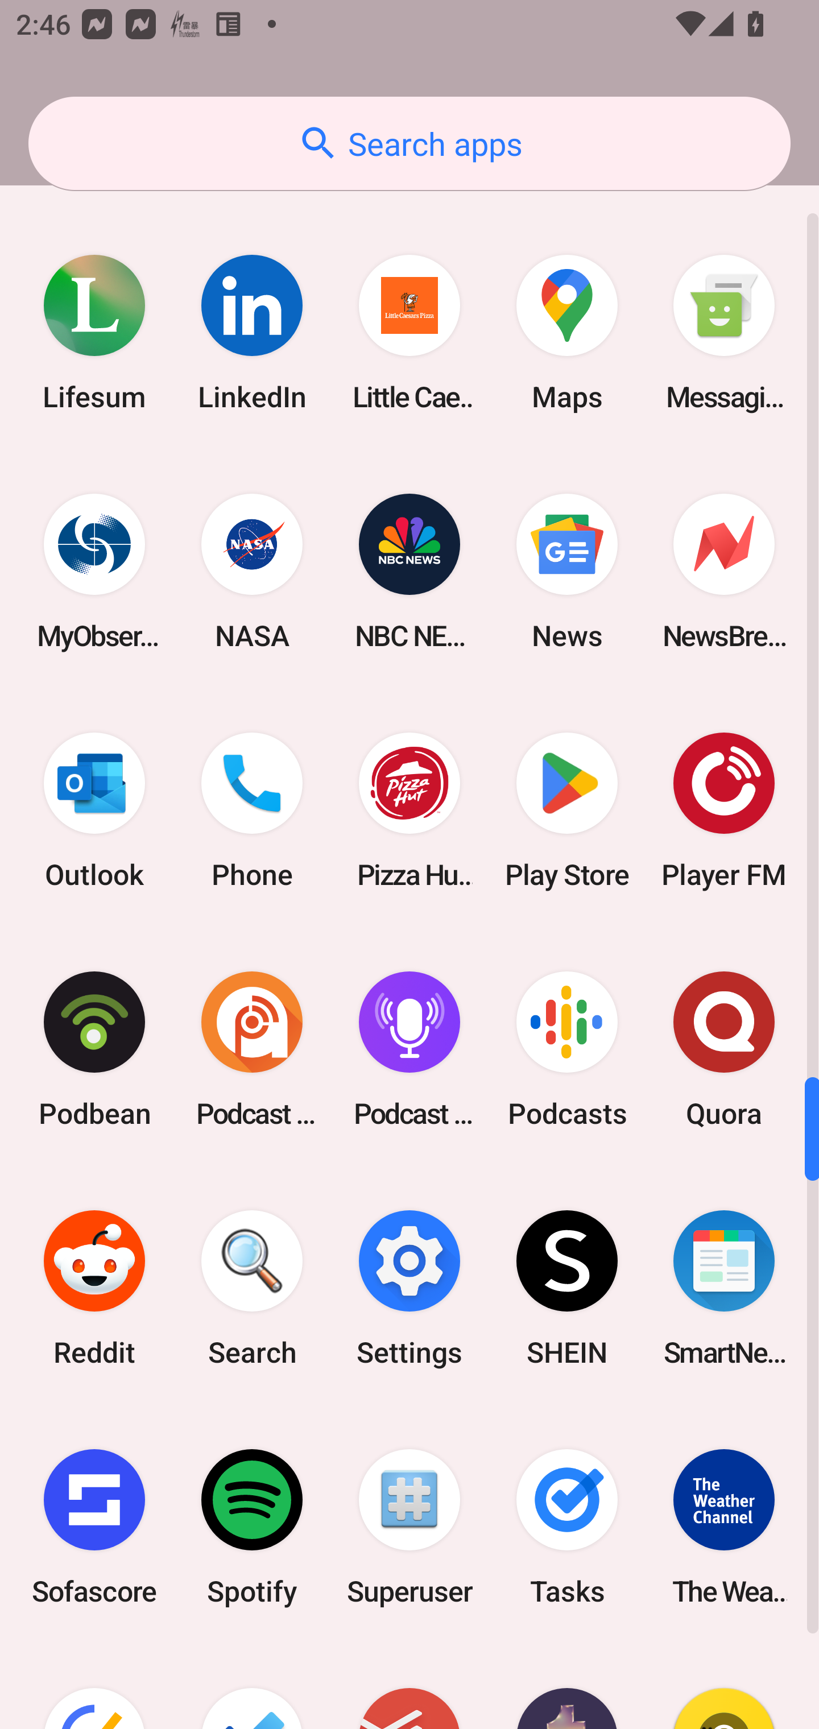 The width and height of the screenshot is (819, 1729). I want to click on Reddit, so click(94, 1288).